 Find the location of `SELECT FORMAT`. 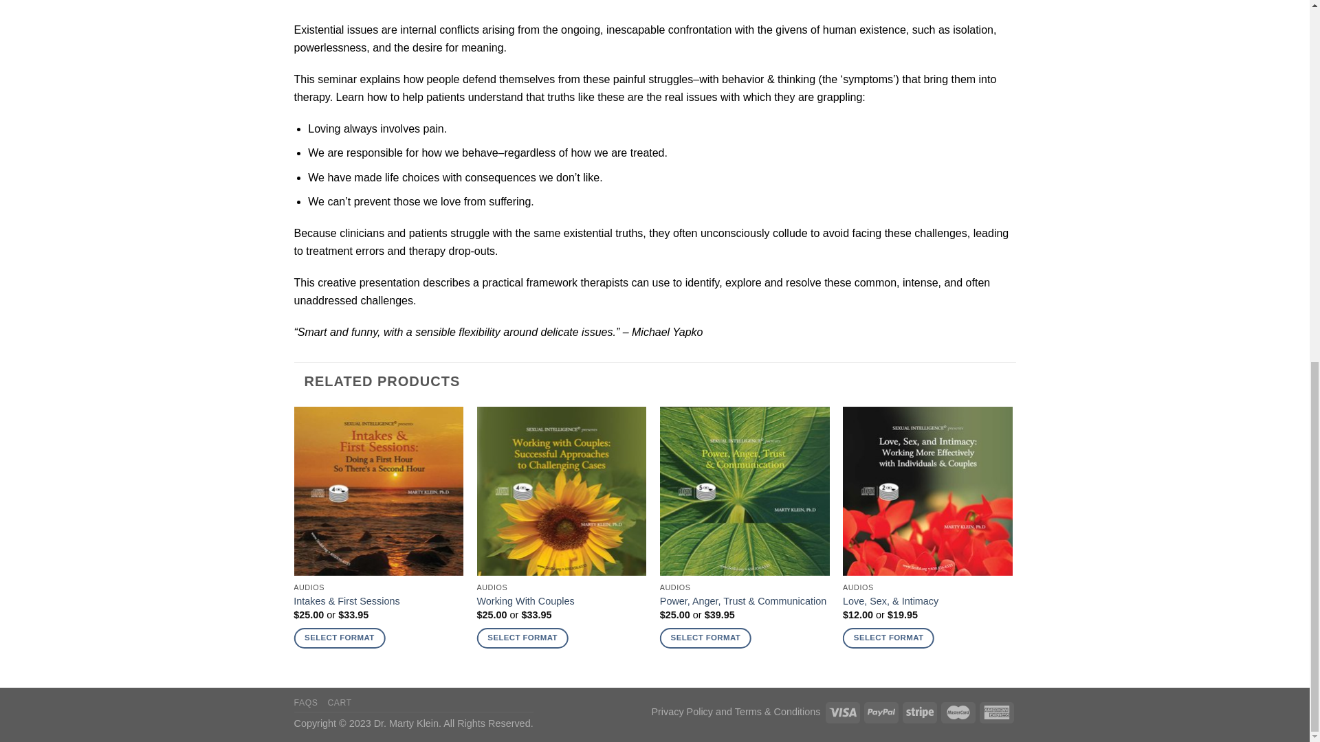

SELECT FORMAT is located at coordinates (339, 638).